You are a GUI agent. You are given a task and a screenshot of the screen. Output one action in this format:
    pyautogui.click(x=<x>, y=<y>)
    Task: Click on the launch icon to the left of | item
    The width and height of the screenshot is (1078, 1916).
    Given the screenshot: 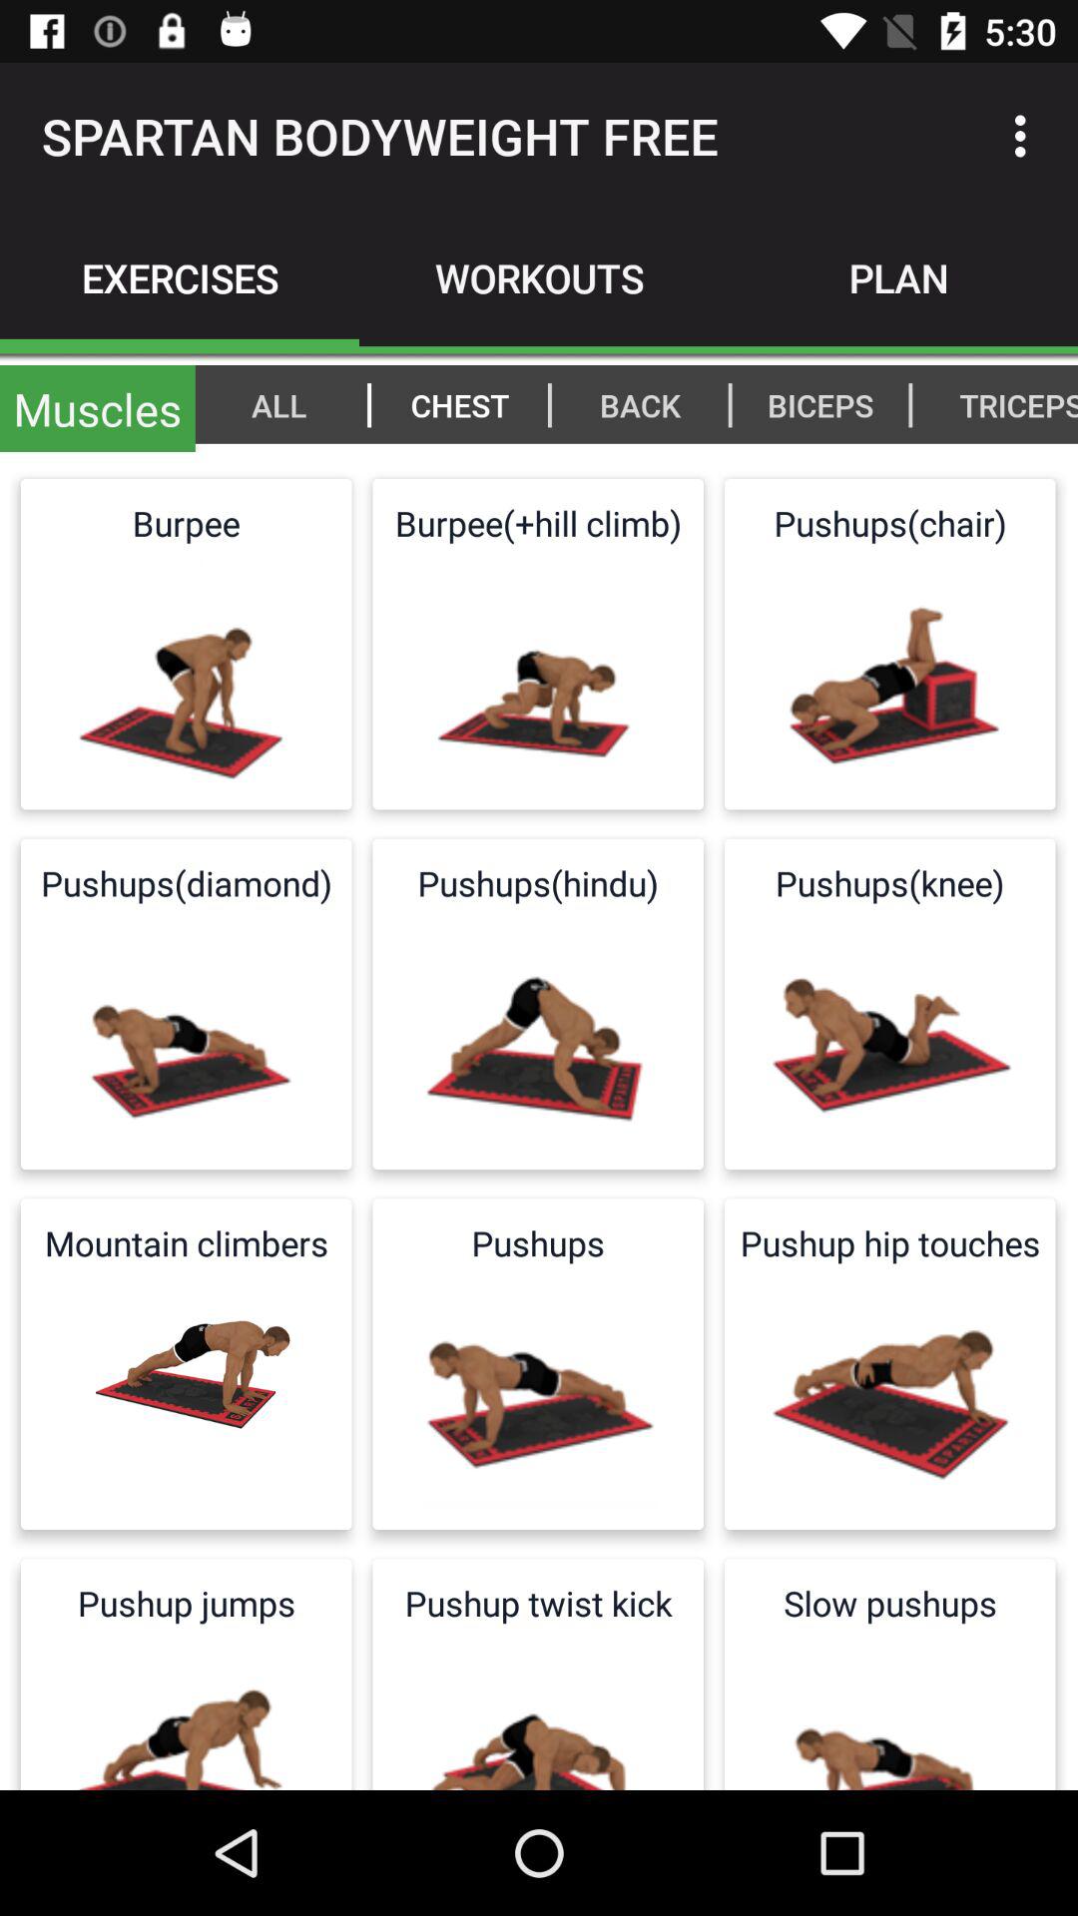 What is the action you would take?
    pyautogui.click(x=459, y=404)
    